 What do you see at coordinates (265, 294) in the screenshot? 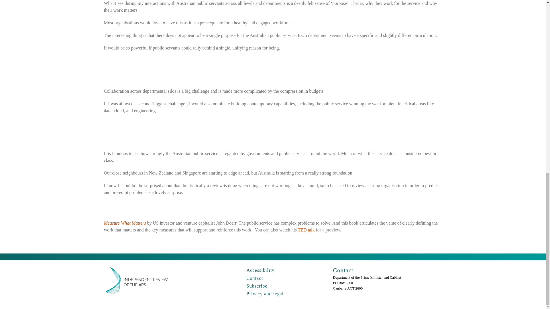
I see `Privacy and legal` at bounding box center [265, 294].